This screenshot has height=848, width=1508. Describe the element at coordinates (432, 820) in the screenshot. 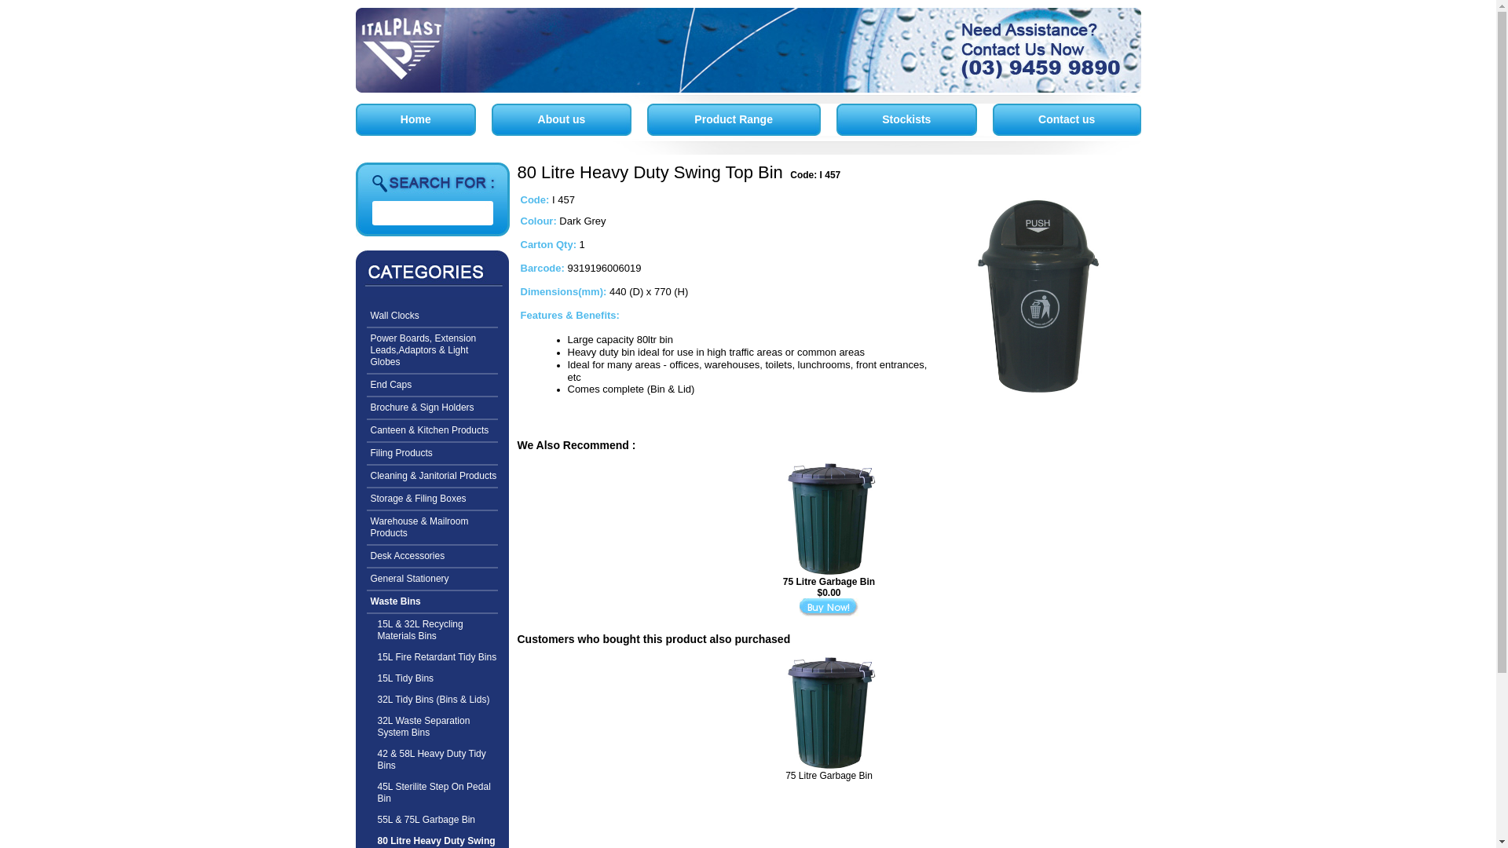

I see `55L & 75L Garbage Bin` at that location.